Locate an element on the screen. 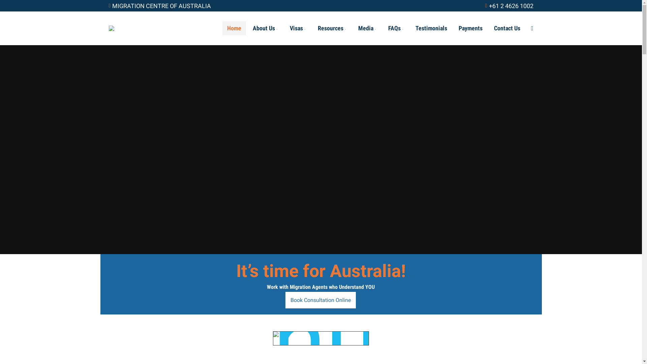 This screenshot has width=647, height=364. FAQs is located at coordinates (396, 28).